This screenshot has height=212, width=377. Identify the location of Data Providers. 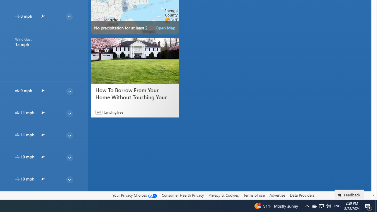
(302, 195).